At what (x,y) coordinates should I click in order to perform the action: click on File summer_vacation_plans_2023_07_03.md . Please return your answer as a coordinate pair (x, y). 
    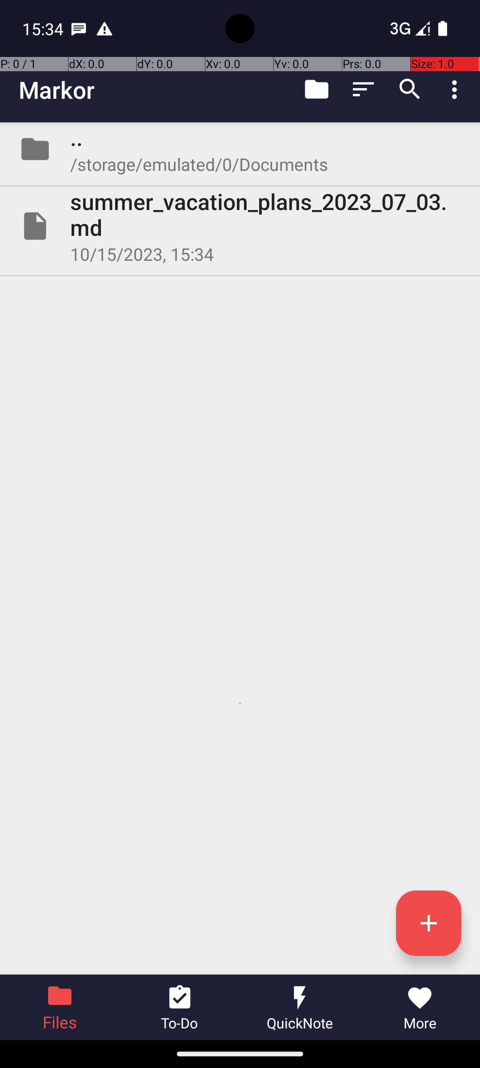
    Looking at the image, I should click on (240, 226).